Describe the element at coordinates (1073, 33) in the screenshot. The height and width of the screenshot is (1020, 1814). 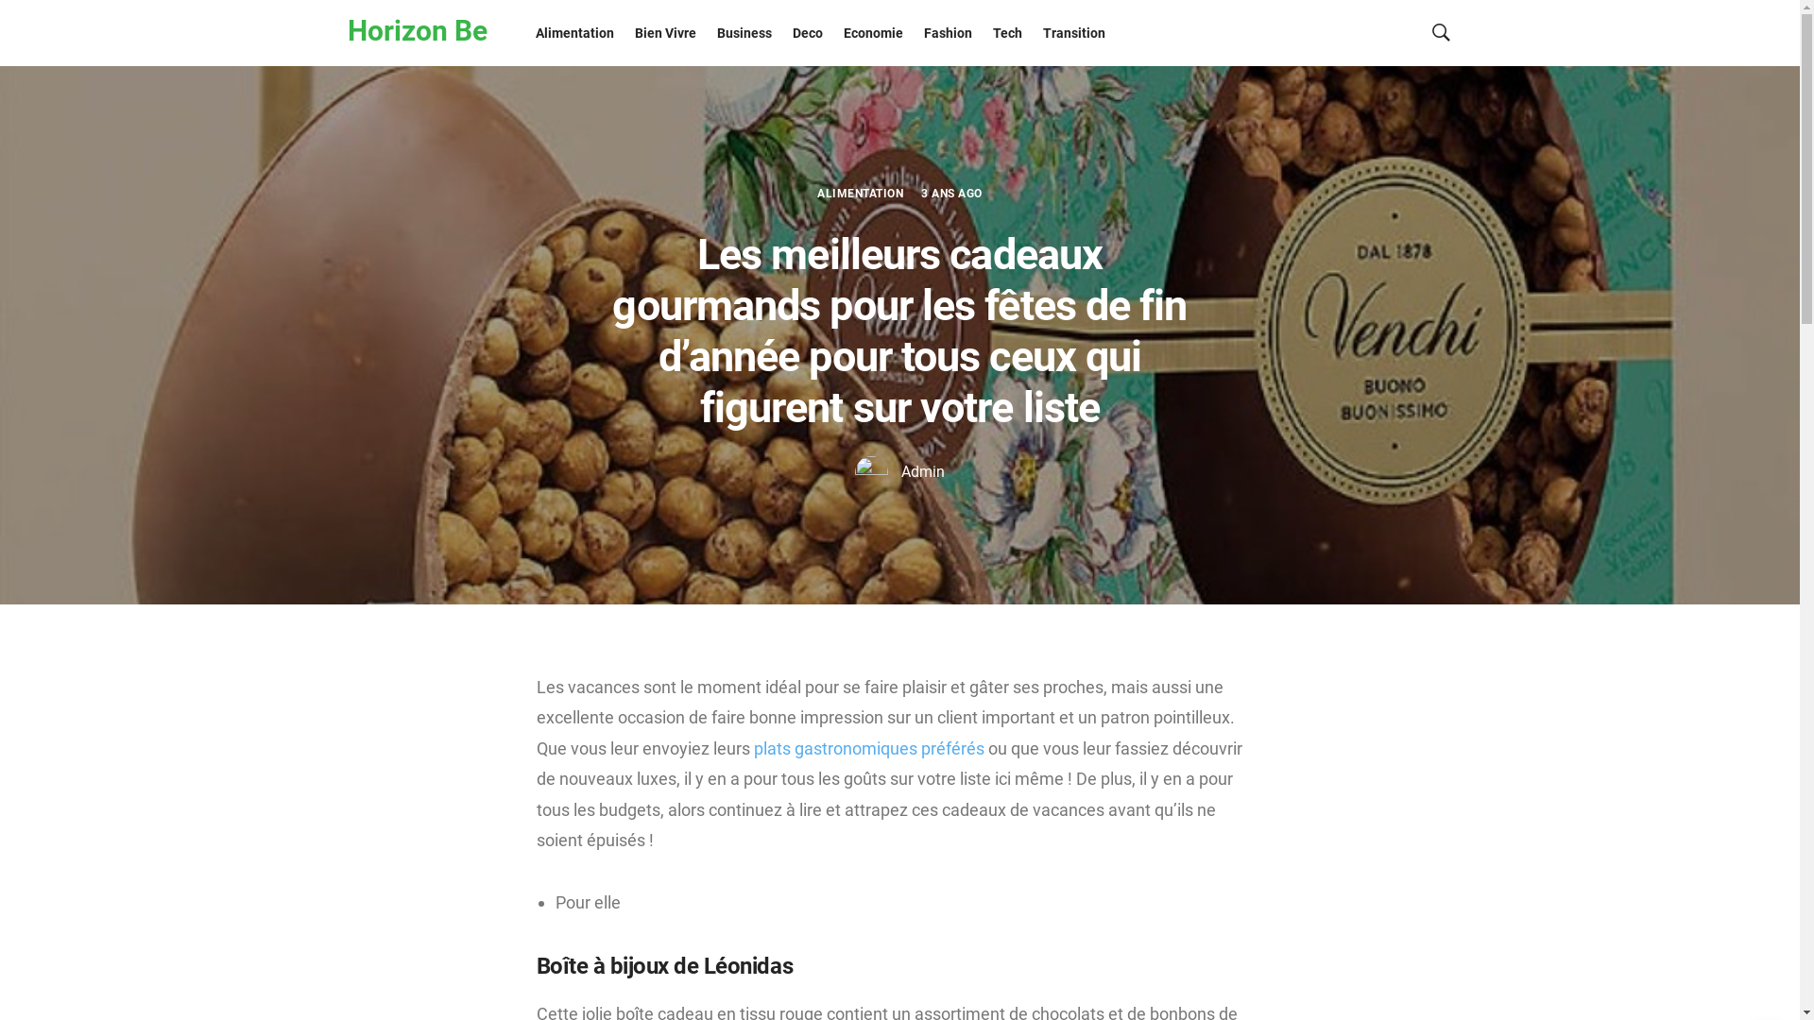
I see `Transition` at that location.